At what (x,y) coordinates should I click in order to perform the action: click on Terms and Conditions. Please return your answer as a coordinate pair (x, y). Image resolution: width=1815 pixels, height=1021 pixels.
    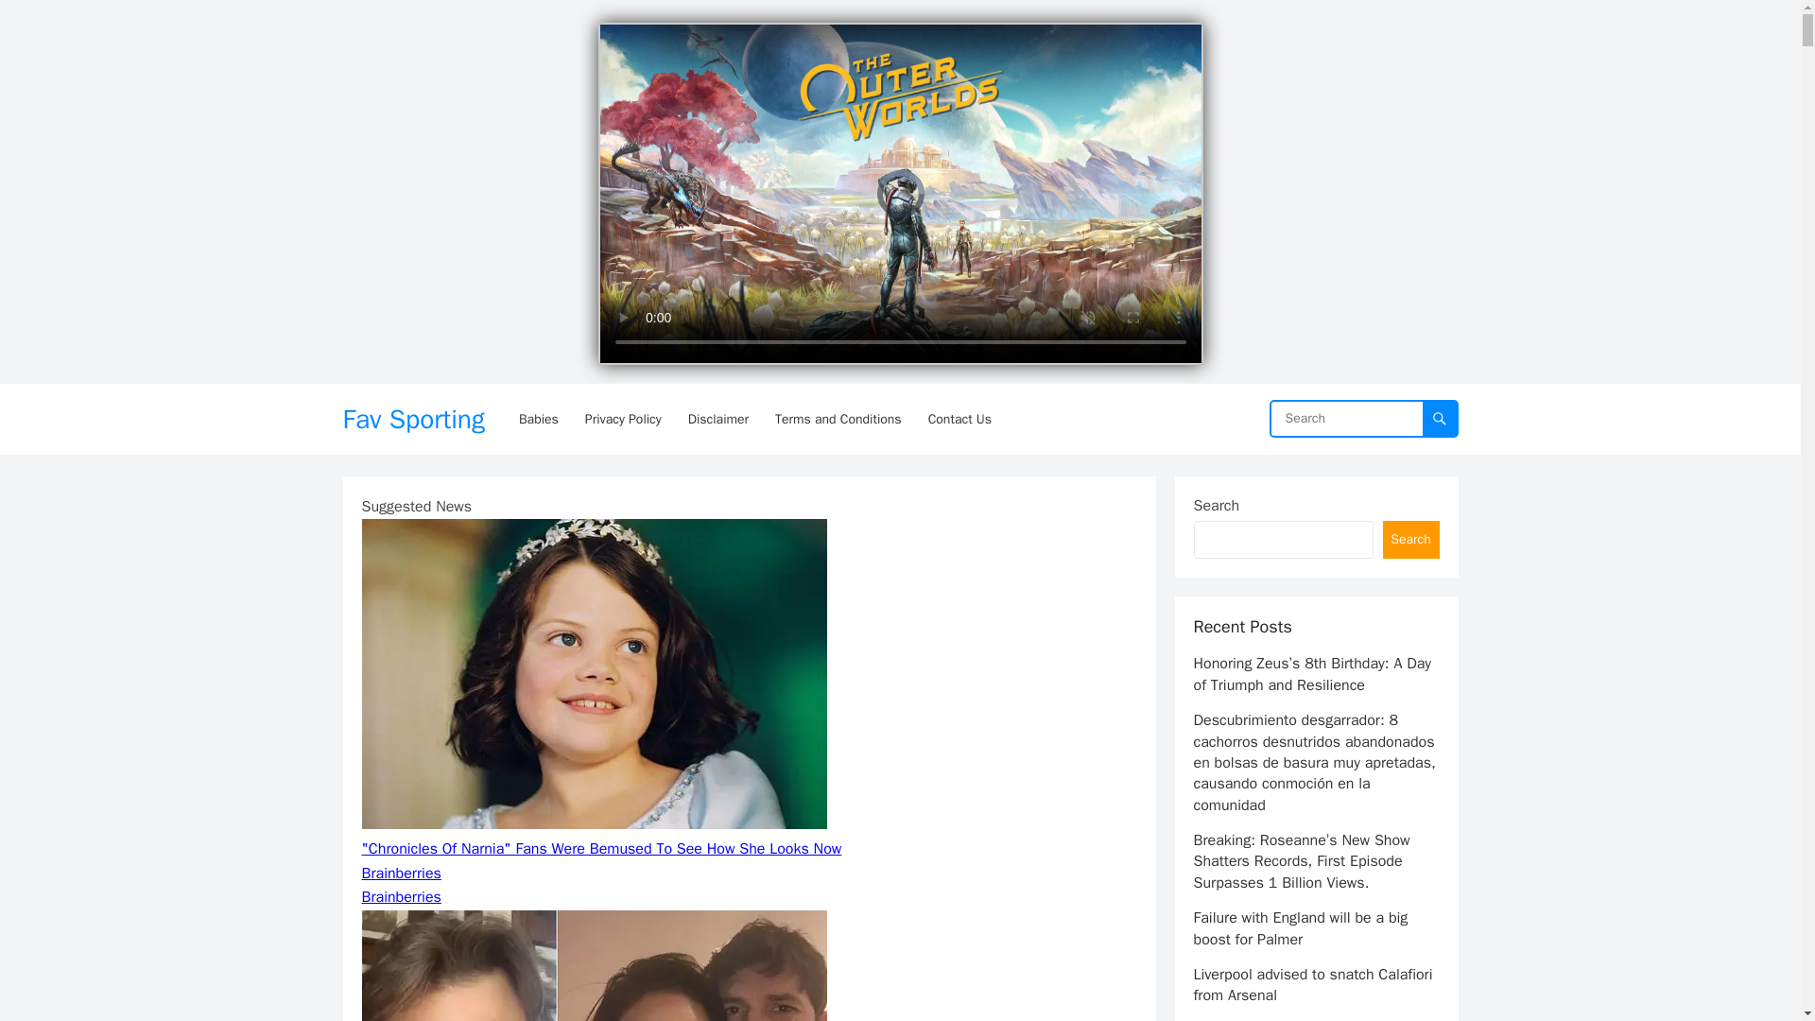
    Looking at the image, I should click on (838, 419).